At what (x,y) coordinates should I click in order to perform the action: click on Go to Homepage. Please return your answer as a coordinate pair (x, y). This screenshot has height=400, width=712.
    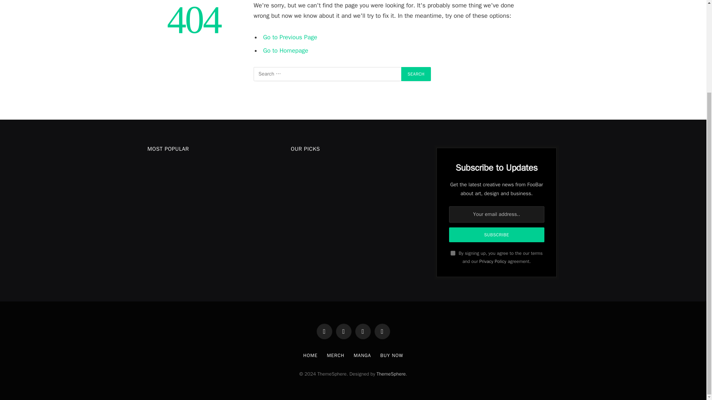
    Looking at the image, I should click on (286, 50).